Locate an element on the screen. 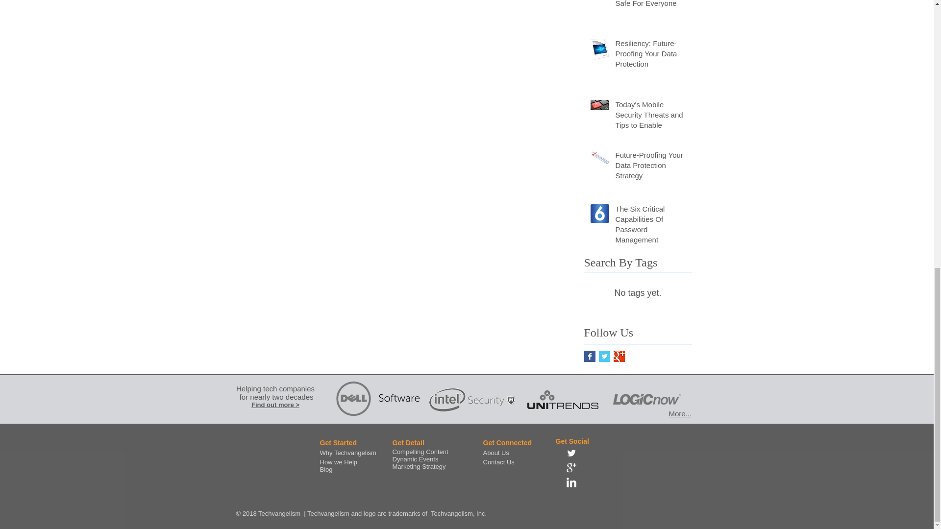  Making The World Safe For Everyone is located at coordinates (650, 6).